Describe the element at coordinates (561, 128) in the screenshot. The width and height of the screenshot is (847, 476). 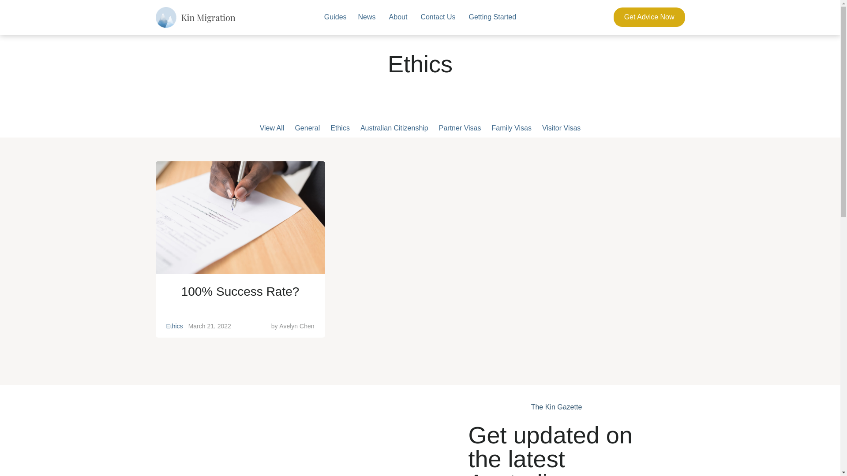
I see `Visitor Visas` at that location.